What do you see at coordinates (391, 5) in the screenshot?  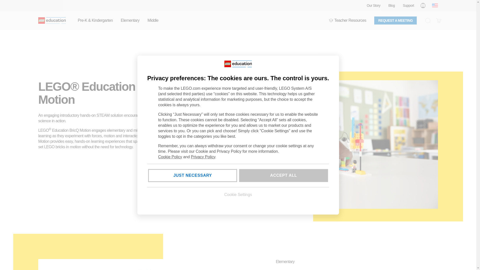 I see `Blog` at bounding box center [391, 5].